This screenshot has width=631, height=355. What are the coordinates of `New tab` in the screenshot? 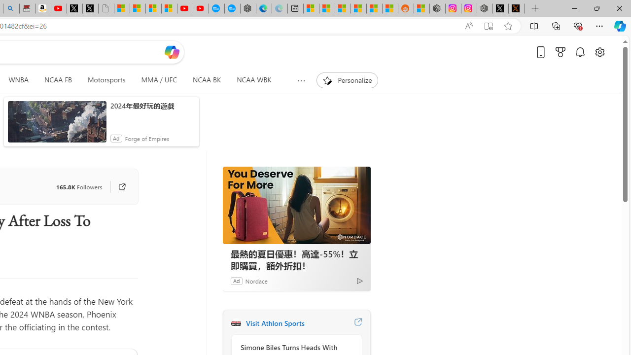 It's located at (295, 9).